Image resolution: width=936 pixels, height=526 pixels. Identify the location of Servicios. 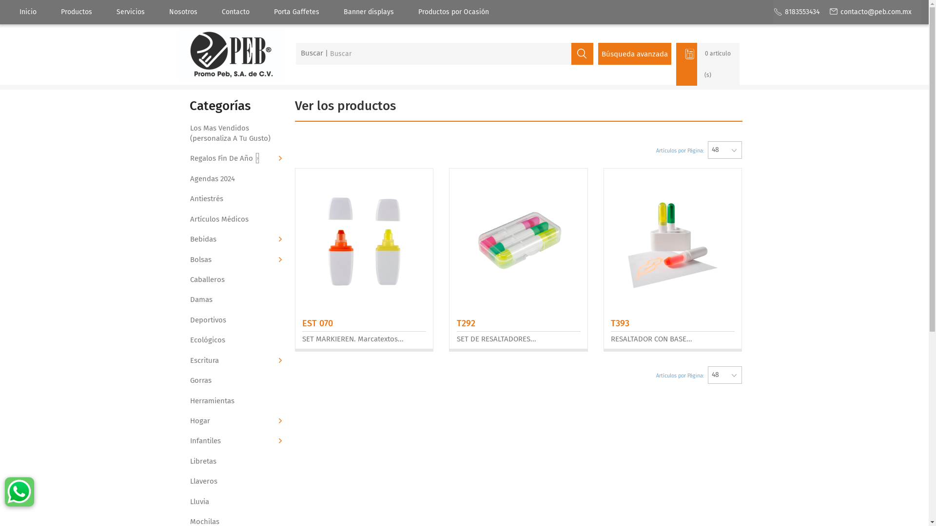
(131, 12).